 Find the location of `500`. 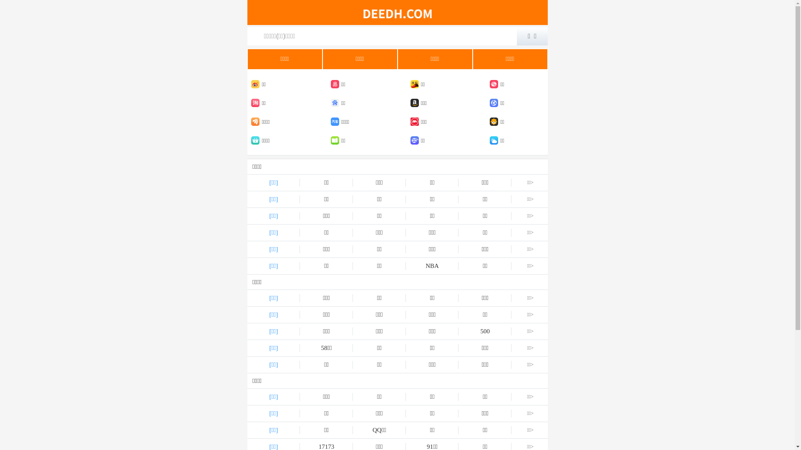

500 is located at coordinates (485, 332).